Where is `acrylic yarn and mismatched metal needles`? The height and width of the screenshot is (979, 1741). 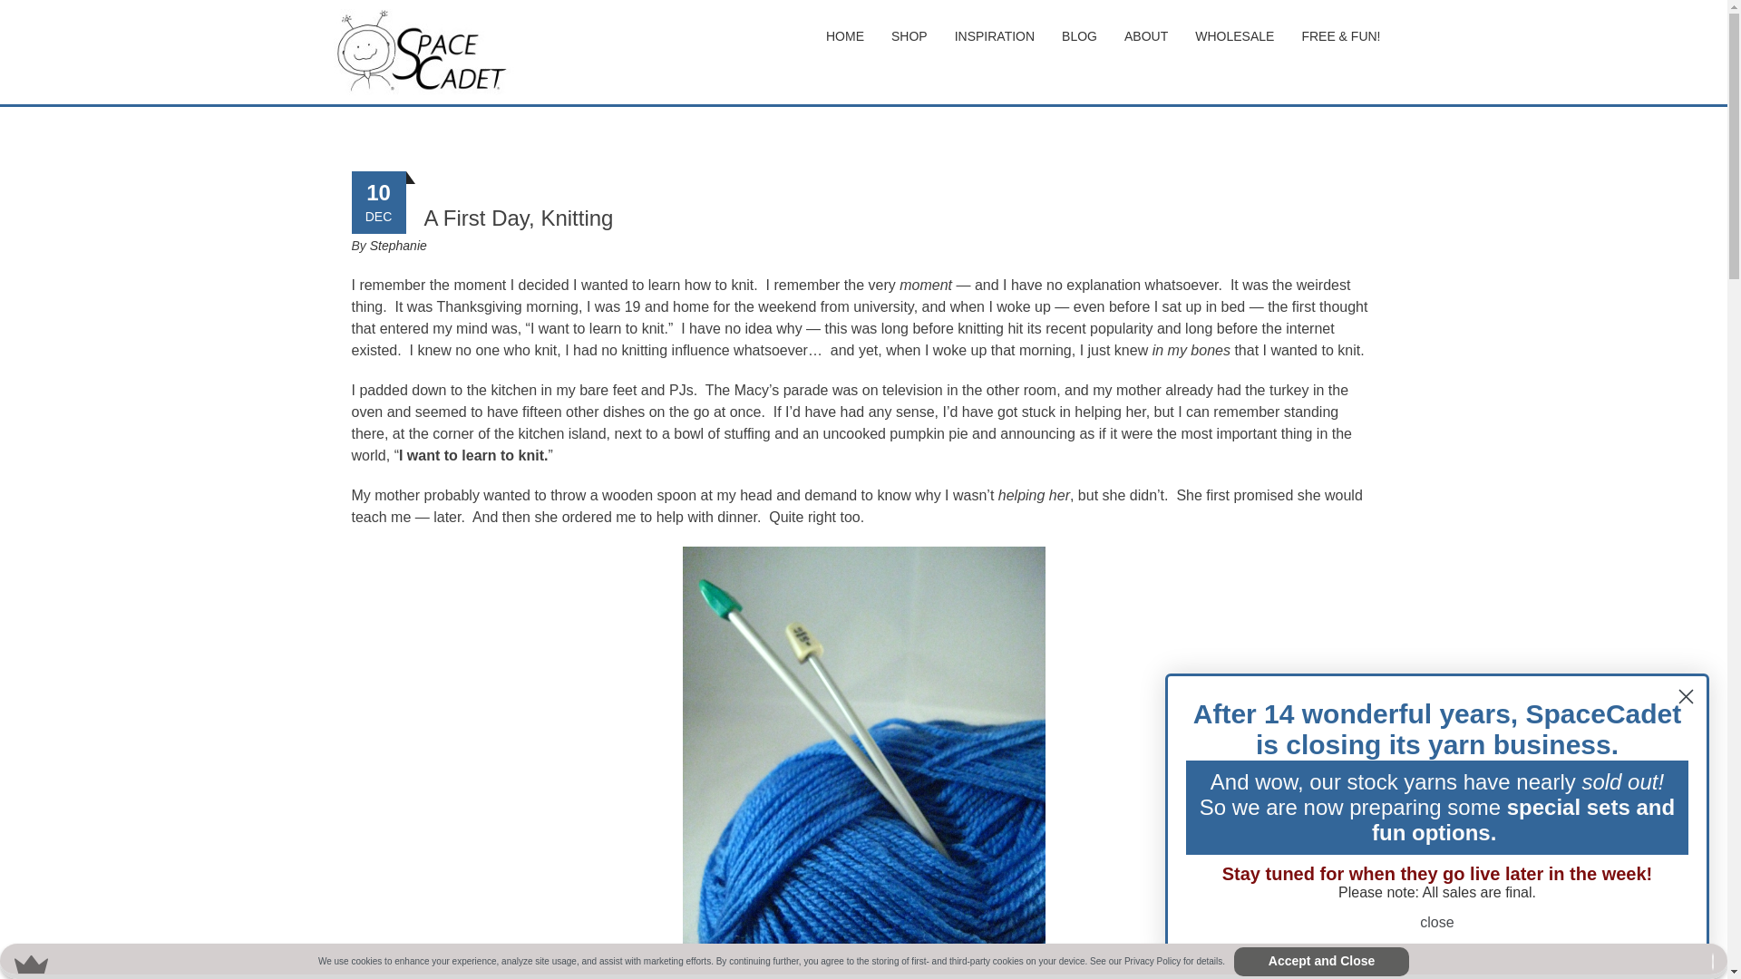 acrylic yarn and mismatched metal needles is located at coordinates (863, 762).